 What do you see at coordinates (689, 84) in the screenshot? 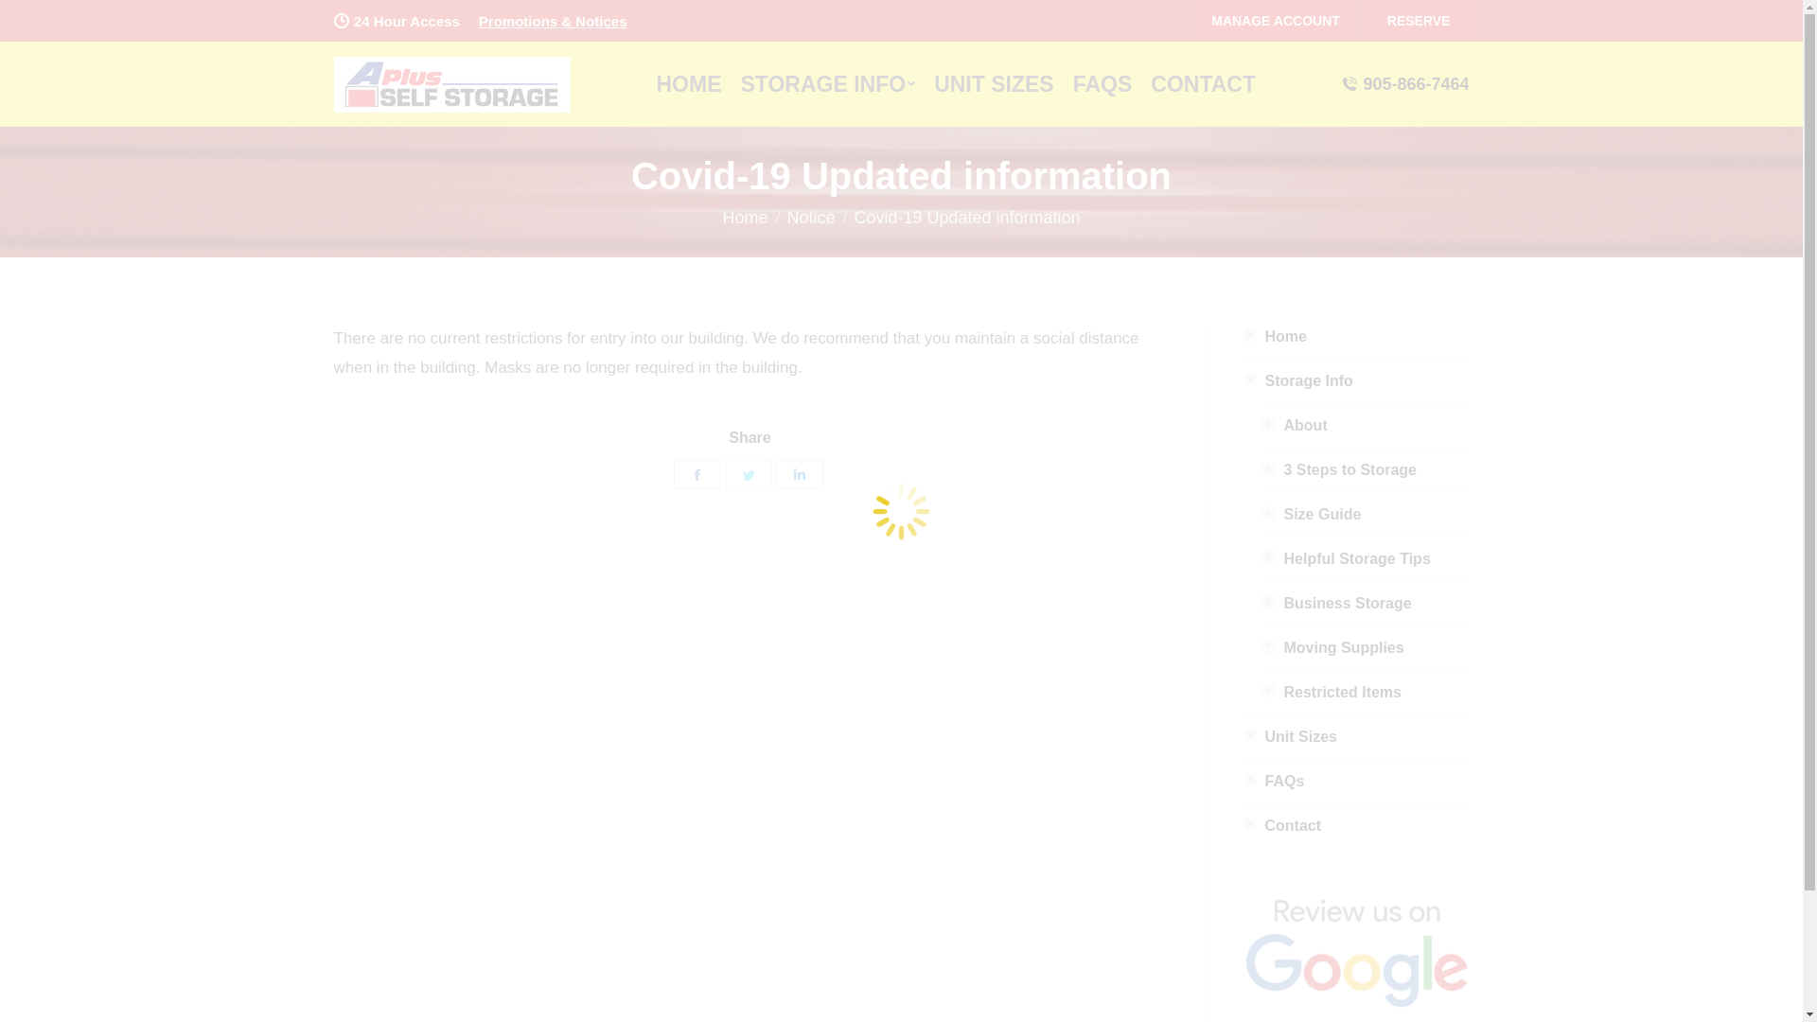
I see `HOME` at bounding box center [689, 84].